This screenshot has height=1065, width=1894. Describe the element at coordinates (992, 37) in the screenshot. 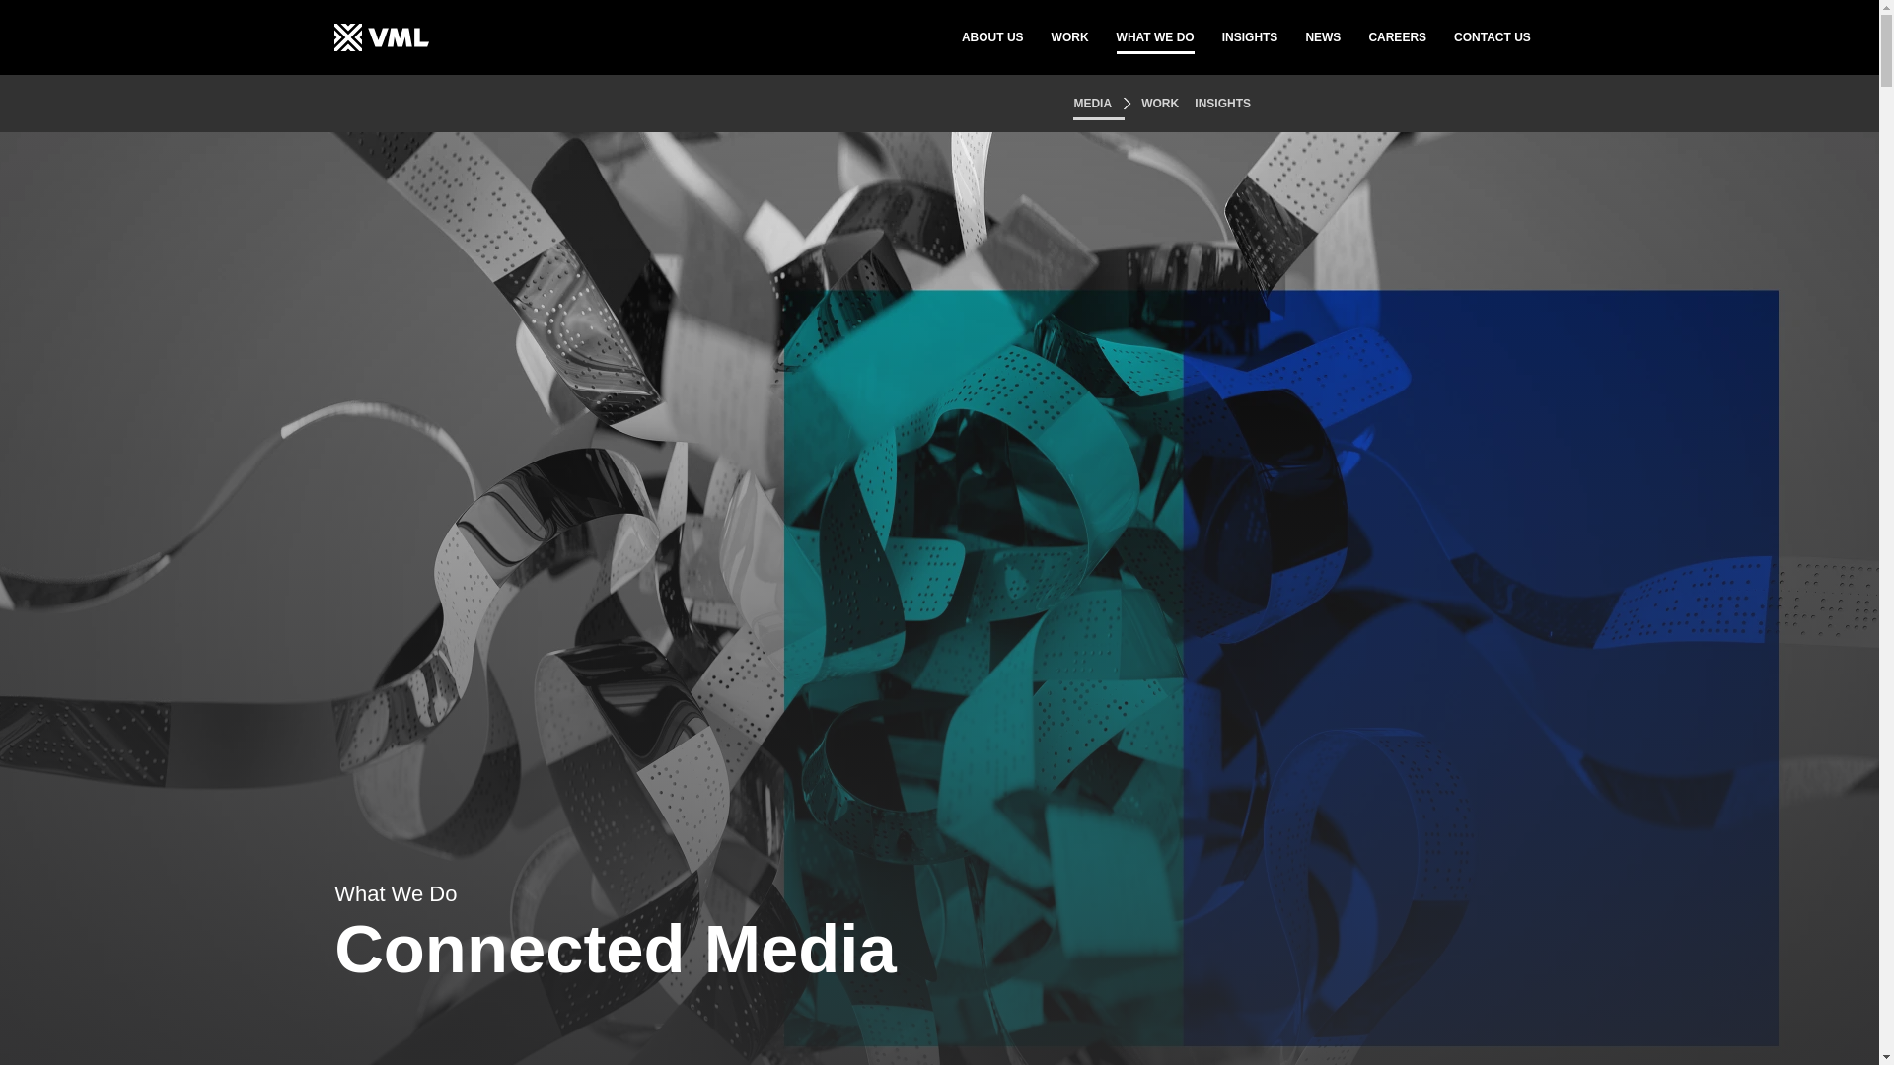

I see `ABOUT US` at that location.